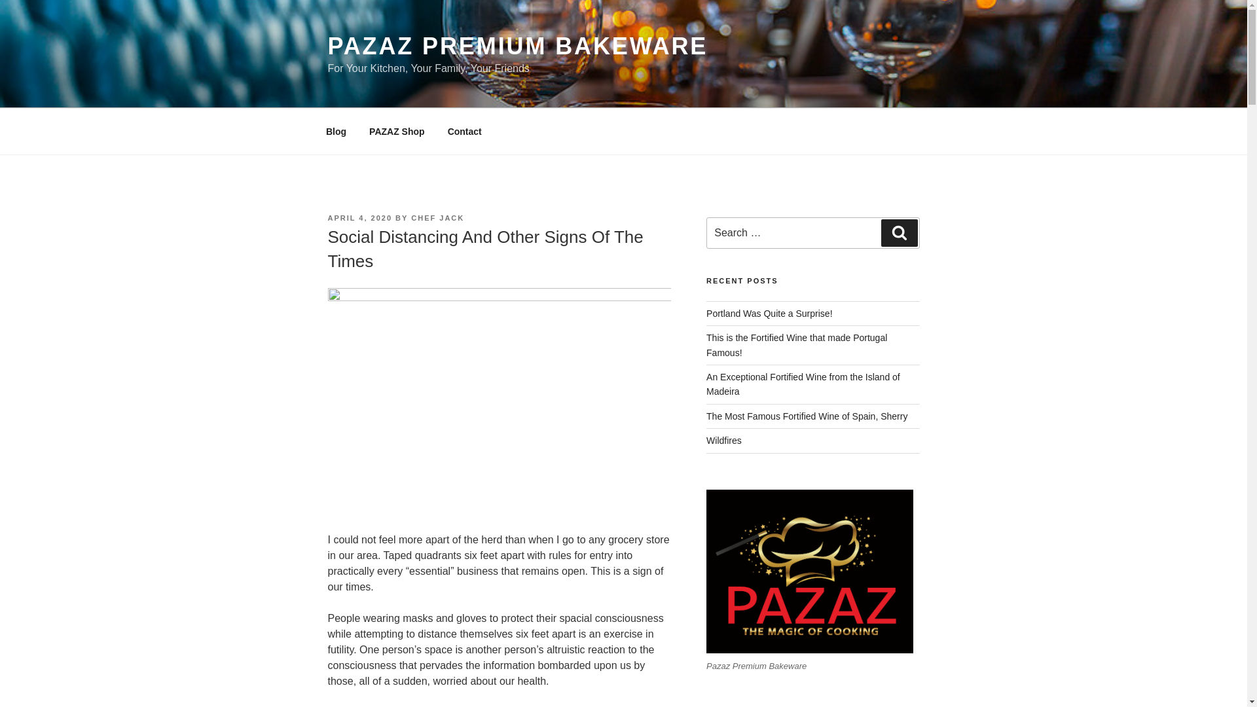 Image resolution: width=1257 pixels, height=707 pixels. I want to click on Search, so click(899, 232).